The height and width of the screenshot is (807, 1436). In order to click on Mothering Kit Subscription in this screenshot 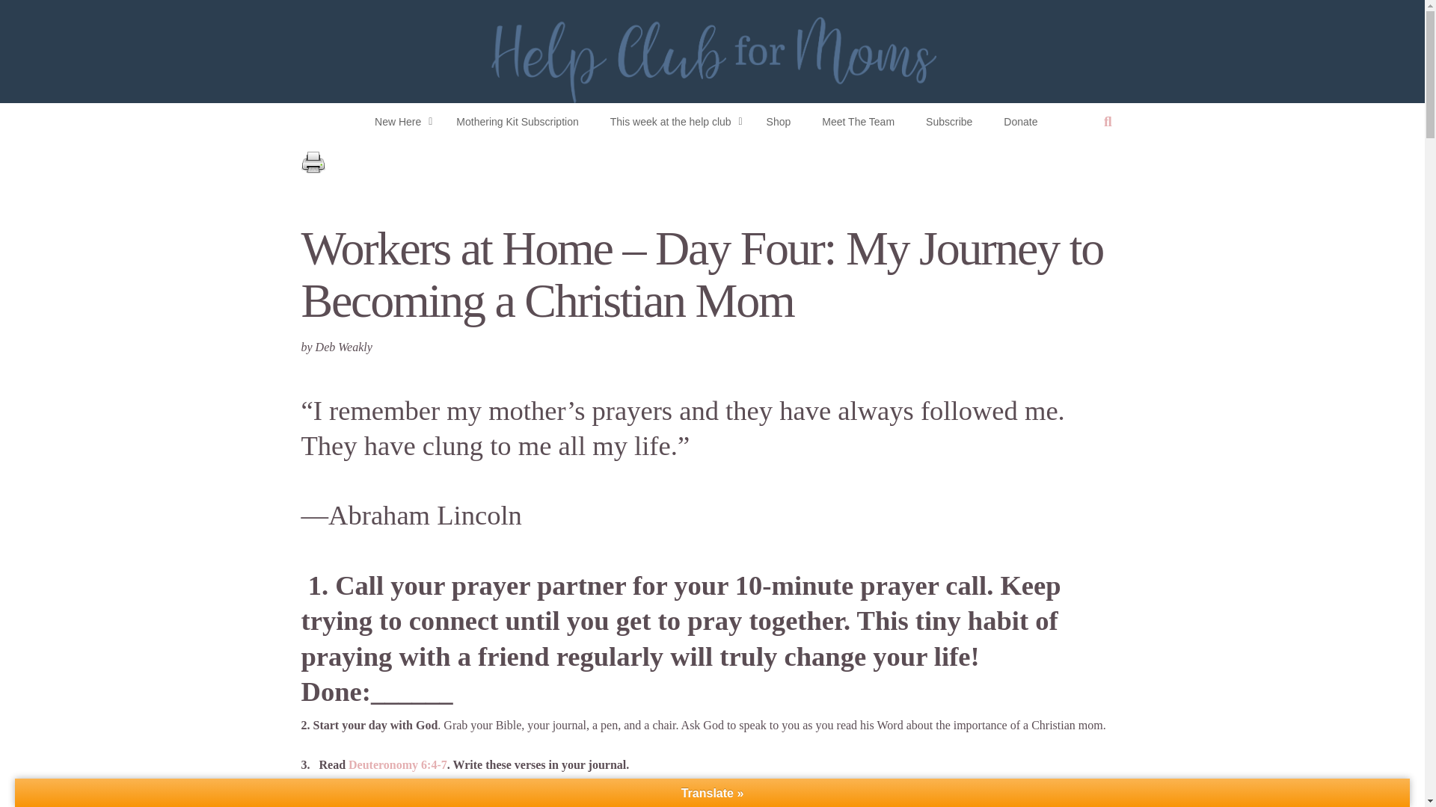, I will do `click(516, 121)`.